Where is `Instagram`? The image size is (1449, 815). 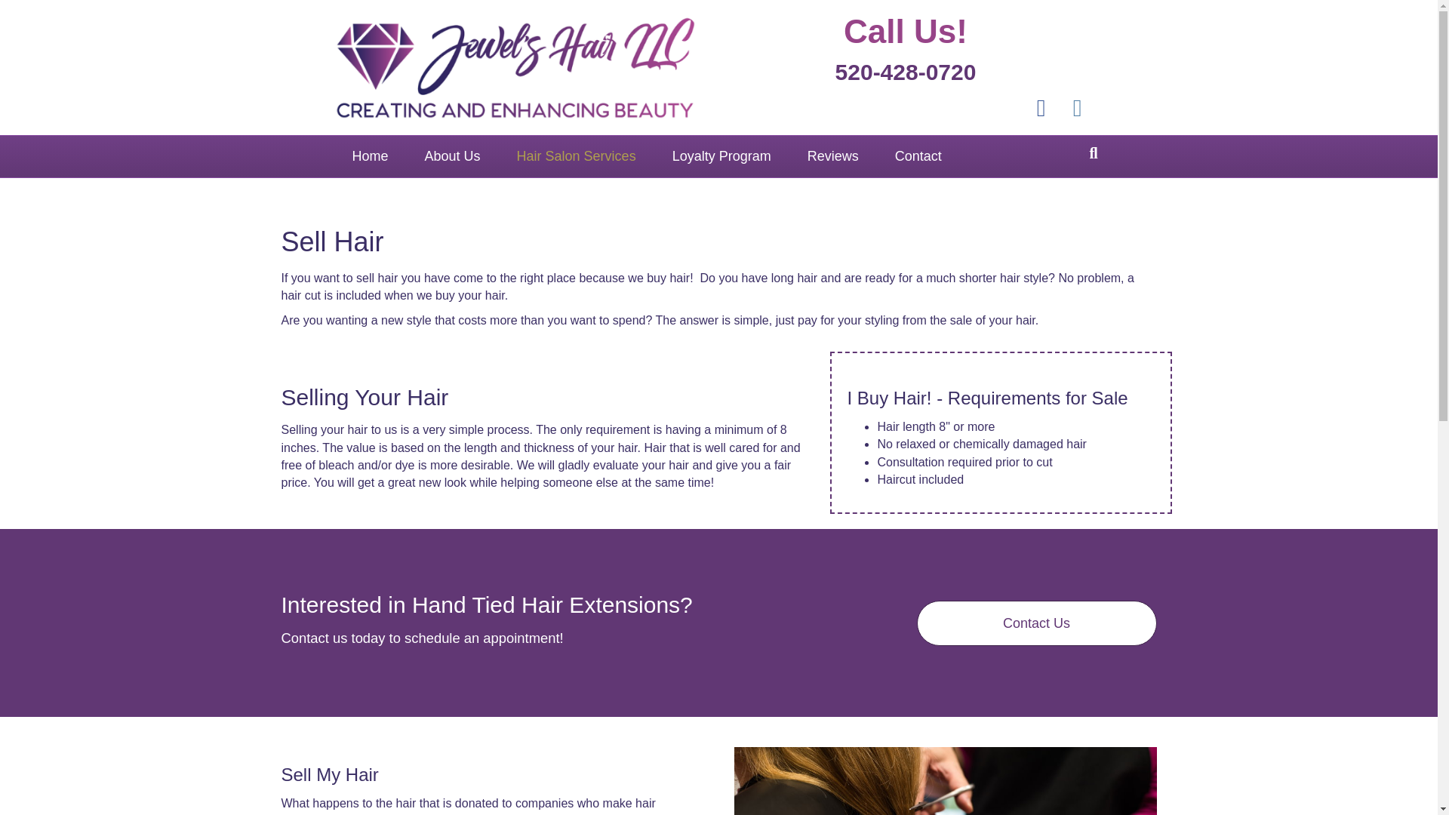
Instagram is located at coordinates (1077, 107).